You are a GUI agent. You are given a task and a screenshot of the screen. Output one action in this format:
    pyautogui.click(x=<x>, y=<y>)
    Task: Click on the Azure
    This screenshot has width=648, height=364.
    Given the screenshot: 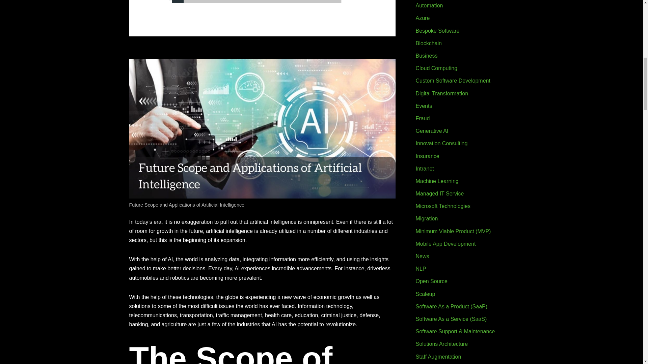 What is the action you would take?
    pyautogui.click(x=423, y=18)
    